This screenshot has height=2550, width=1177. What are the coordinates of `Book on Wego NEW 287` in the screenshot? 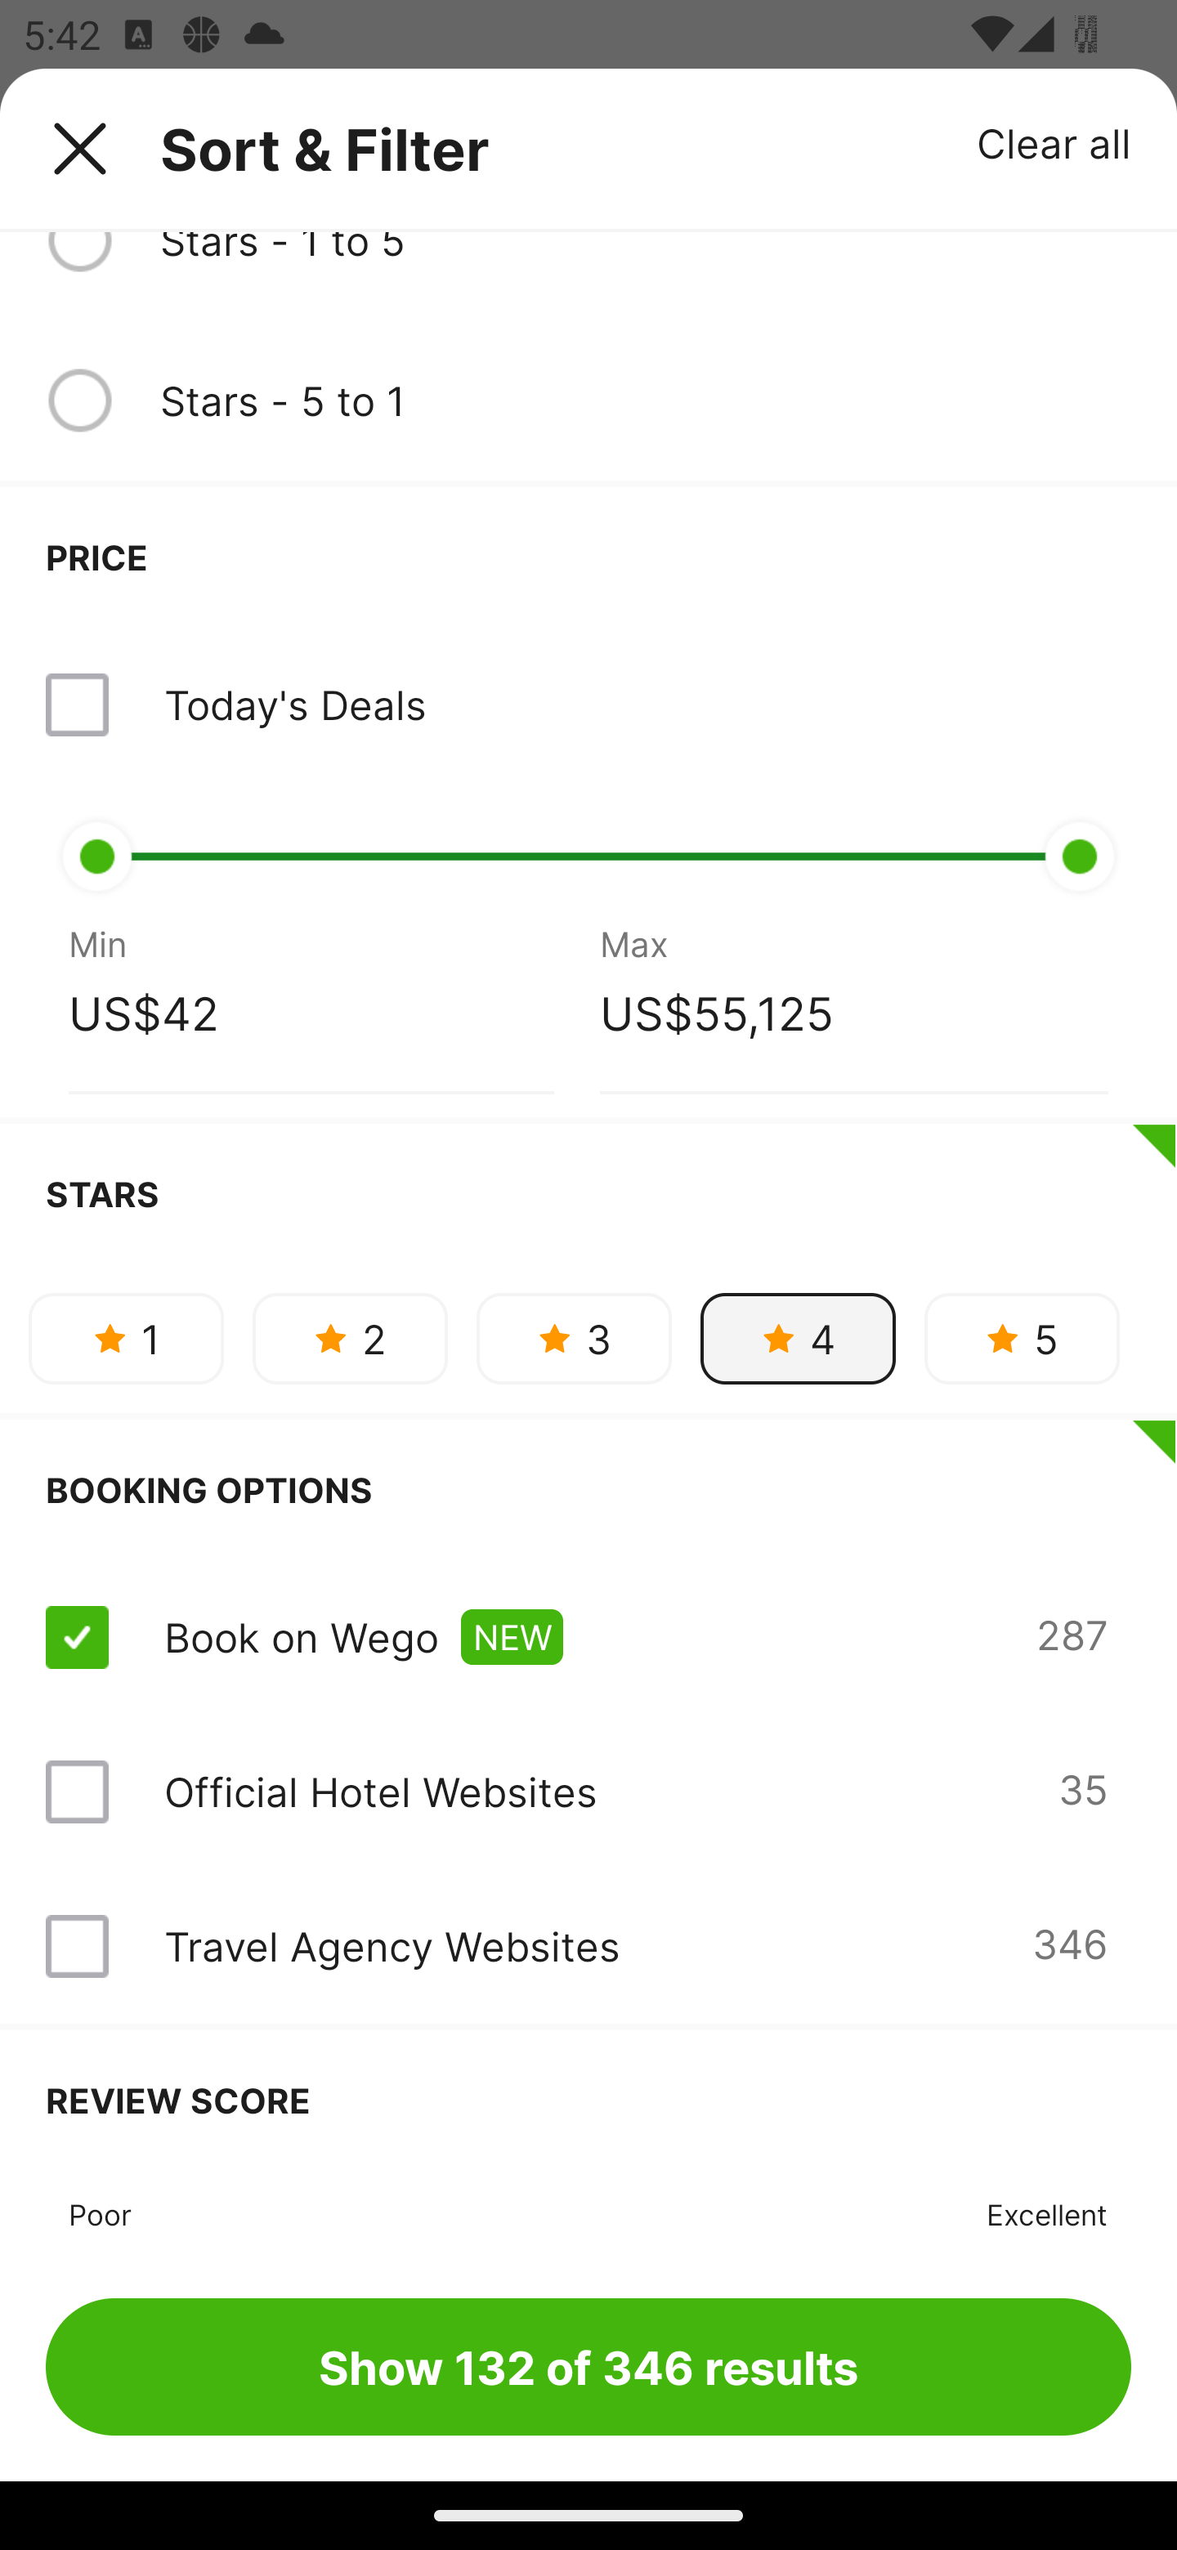 It's located at (588, 1636).